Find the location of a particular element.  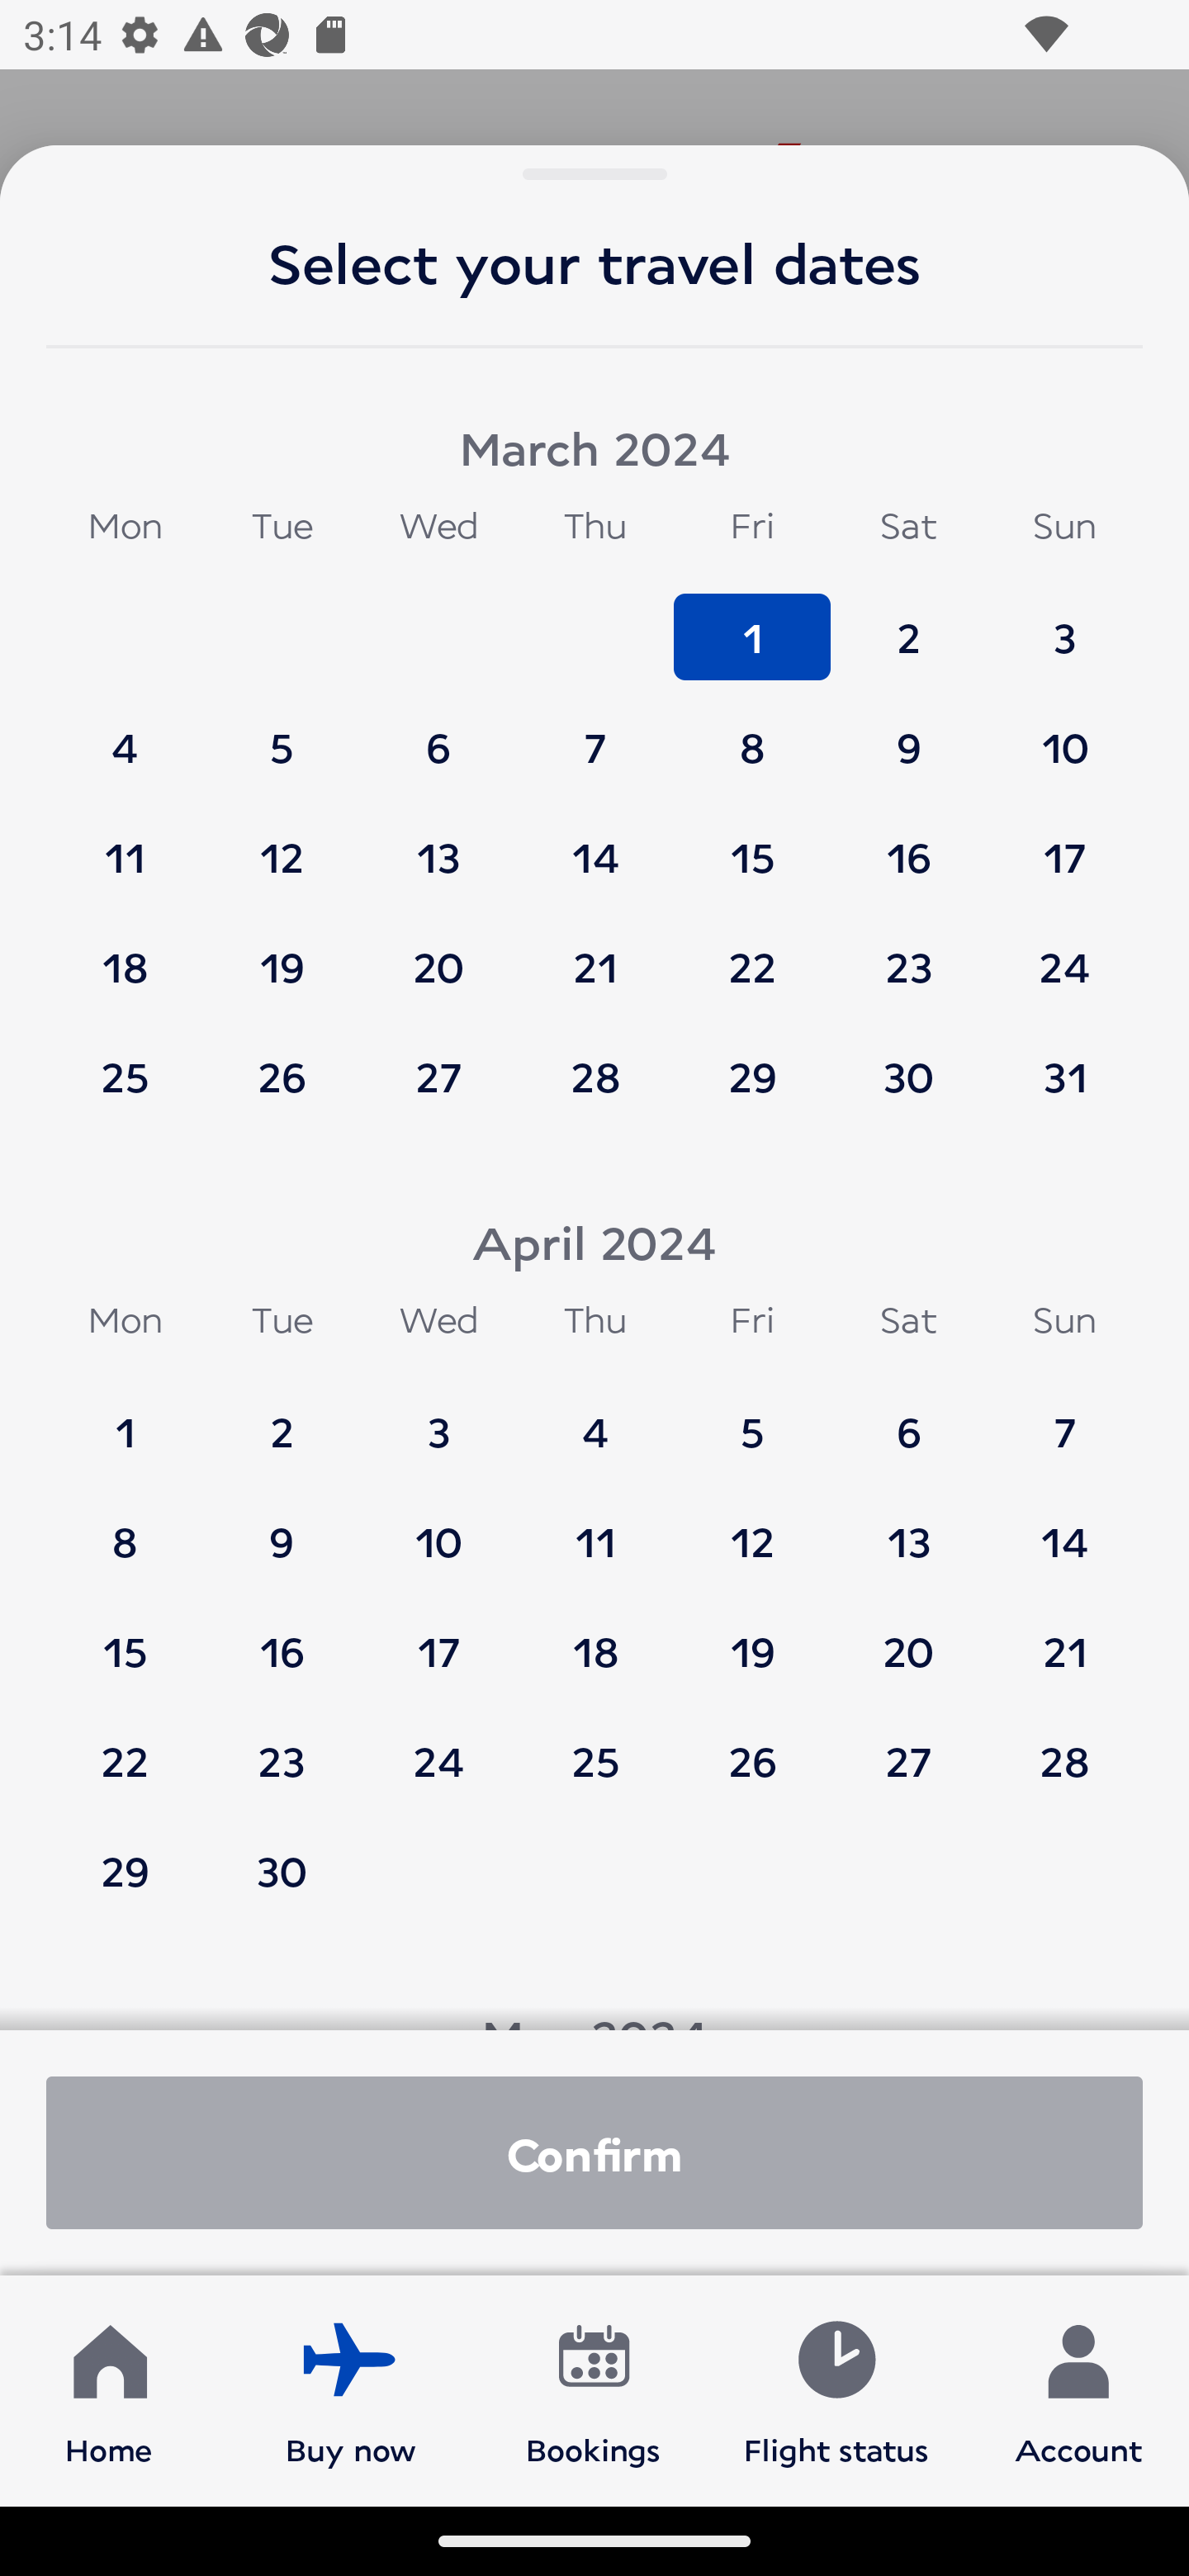

29 is located at coordinates (752, 1077).